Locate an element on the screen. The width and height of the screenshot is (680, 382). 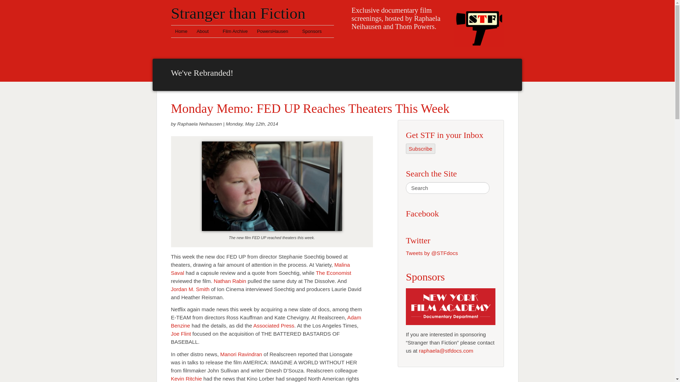
Stranger than Fiction is located at coordinates (238, 13).